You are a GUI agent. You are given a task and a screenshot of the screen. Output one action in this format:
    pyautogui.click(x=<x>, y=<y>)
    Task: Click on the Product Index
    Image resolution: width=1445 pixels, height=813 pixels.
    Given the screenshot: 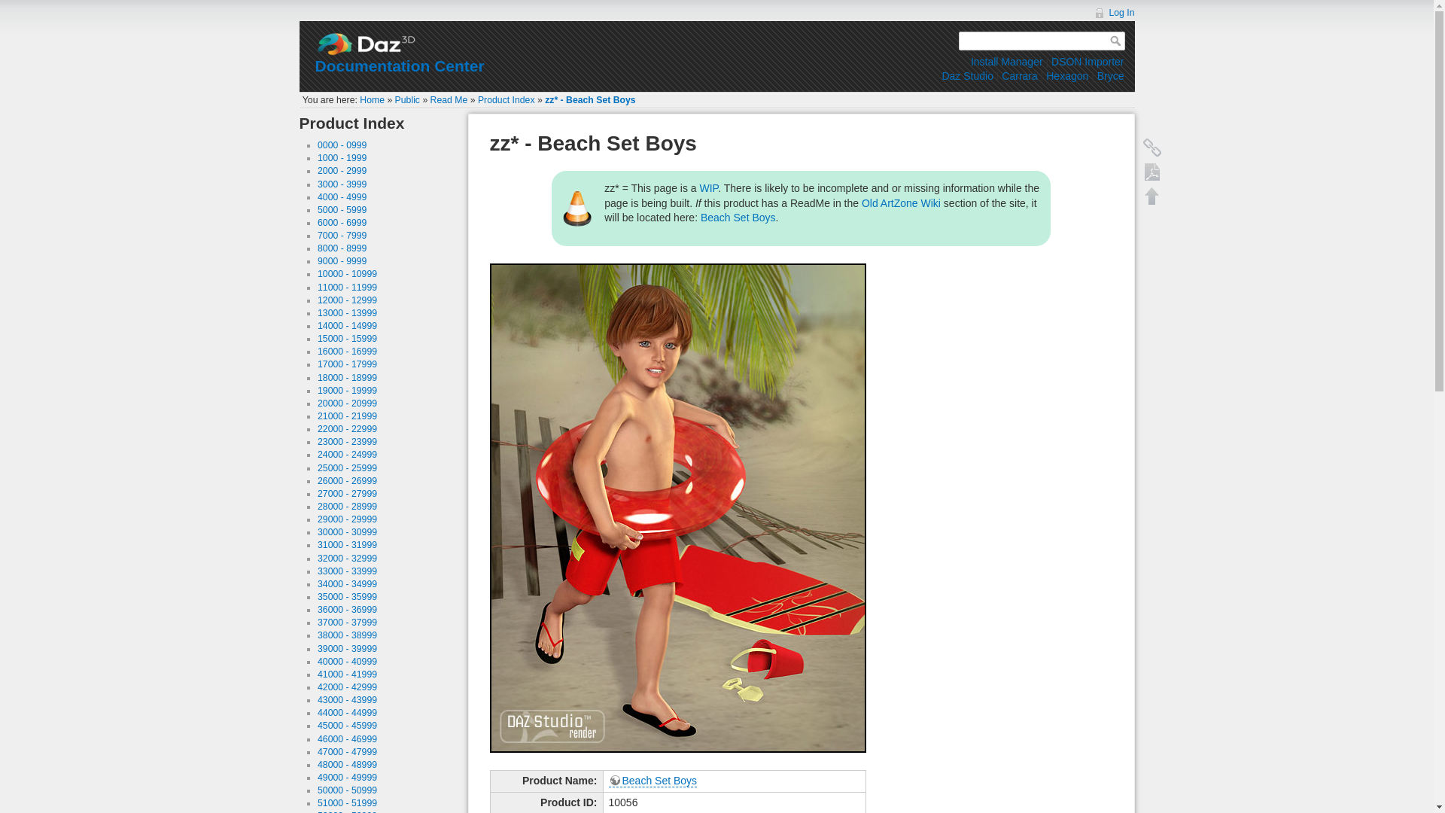 What is the action you would take?
    pyautogui.click(x=506, y=100)
    